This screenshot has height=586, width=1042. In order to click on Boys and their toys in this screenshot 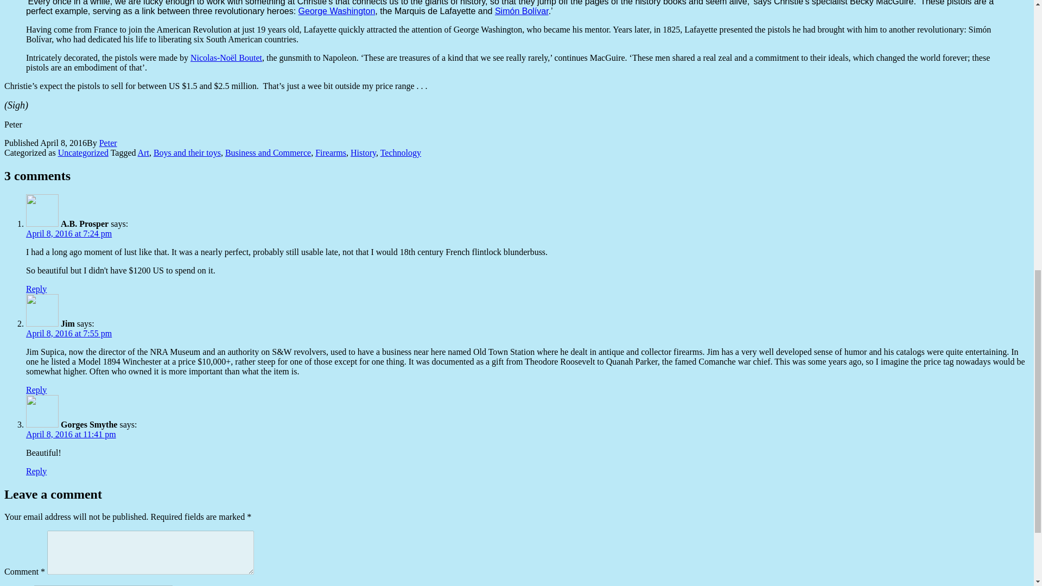, I will do `click(187, 153)`.